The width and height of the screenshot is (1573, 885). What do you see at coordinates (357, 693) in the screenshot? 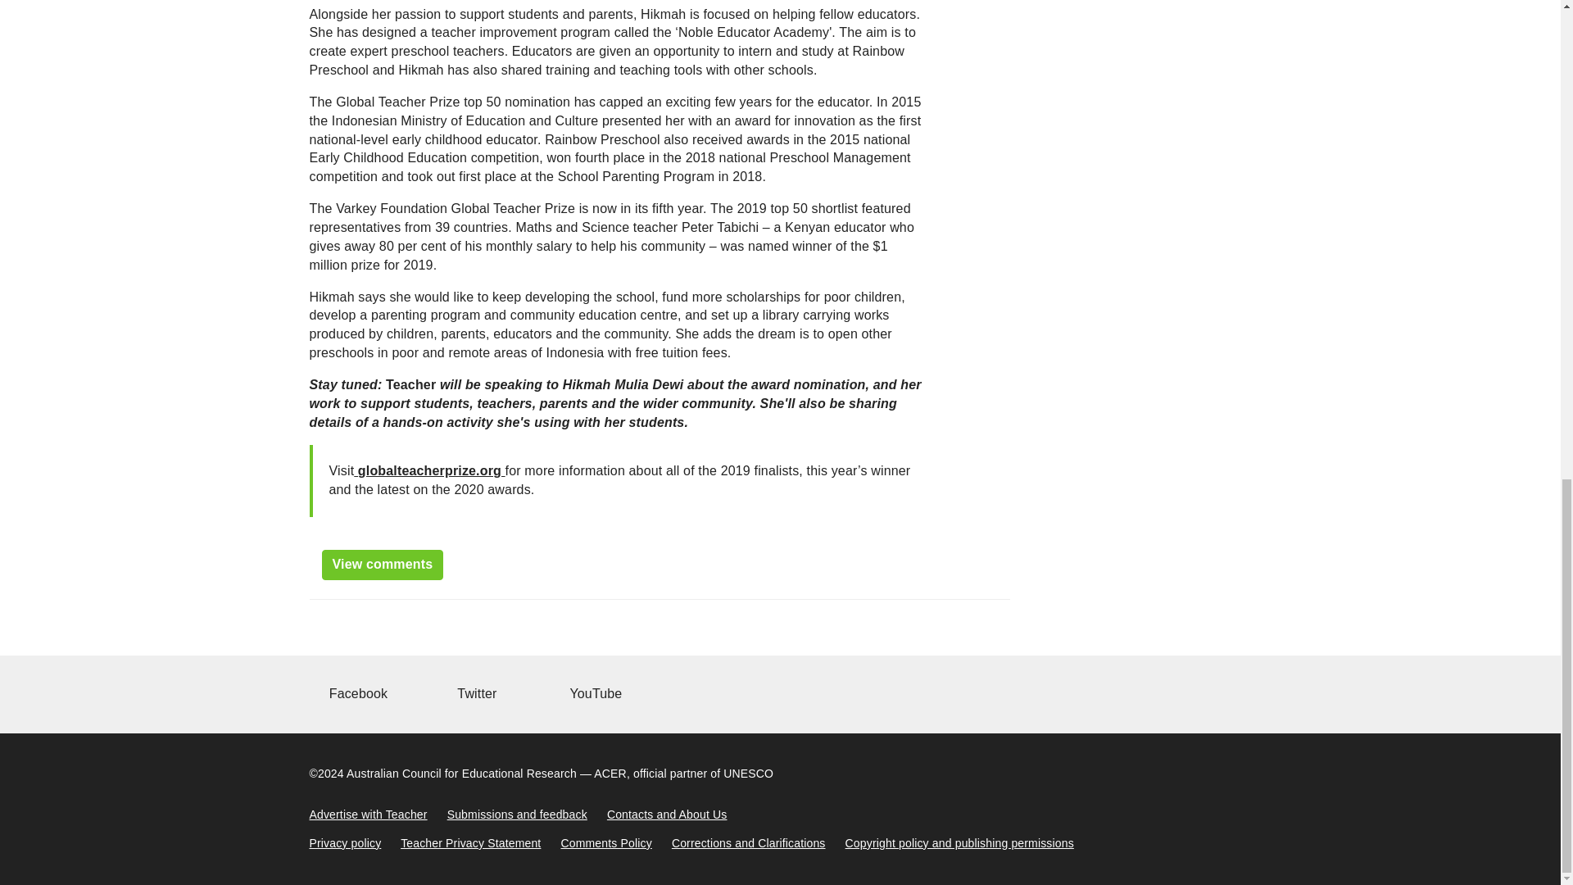
I see `Teacher on Facebook` at bounding box center [357, 693].